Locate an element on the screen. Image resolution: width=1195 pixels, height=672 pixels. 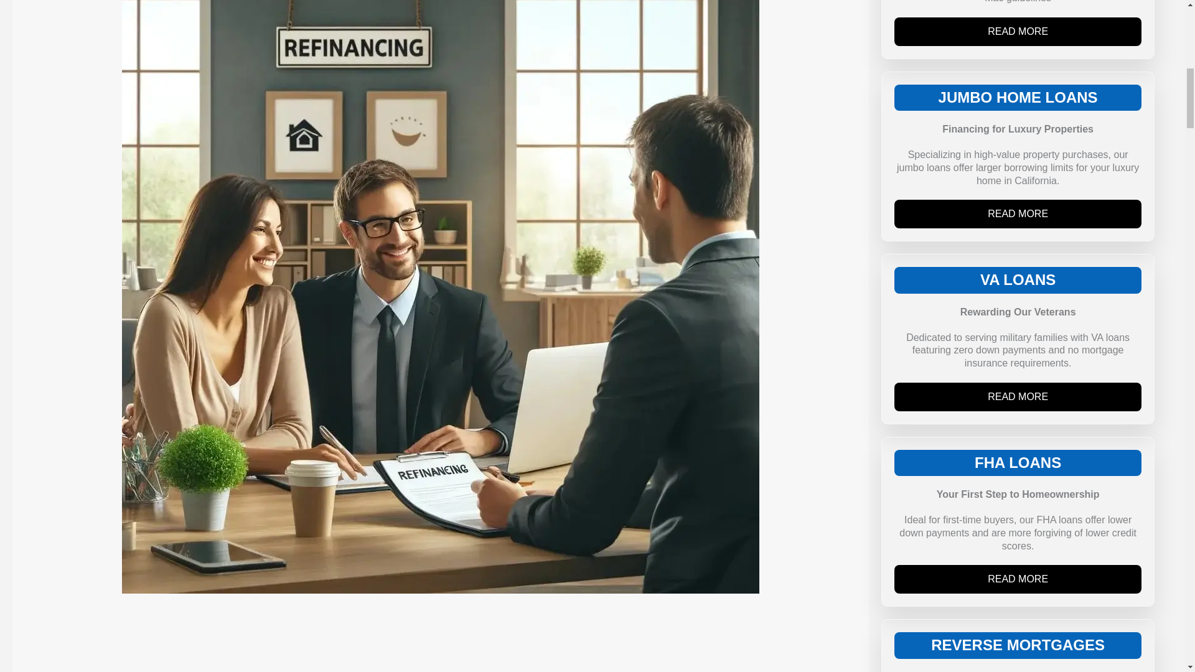
READ MORE is located at coordinates (1017, 396).